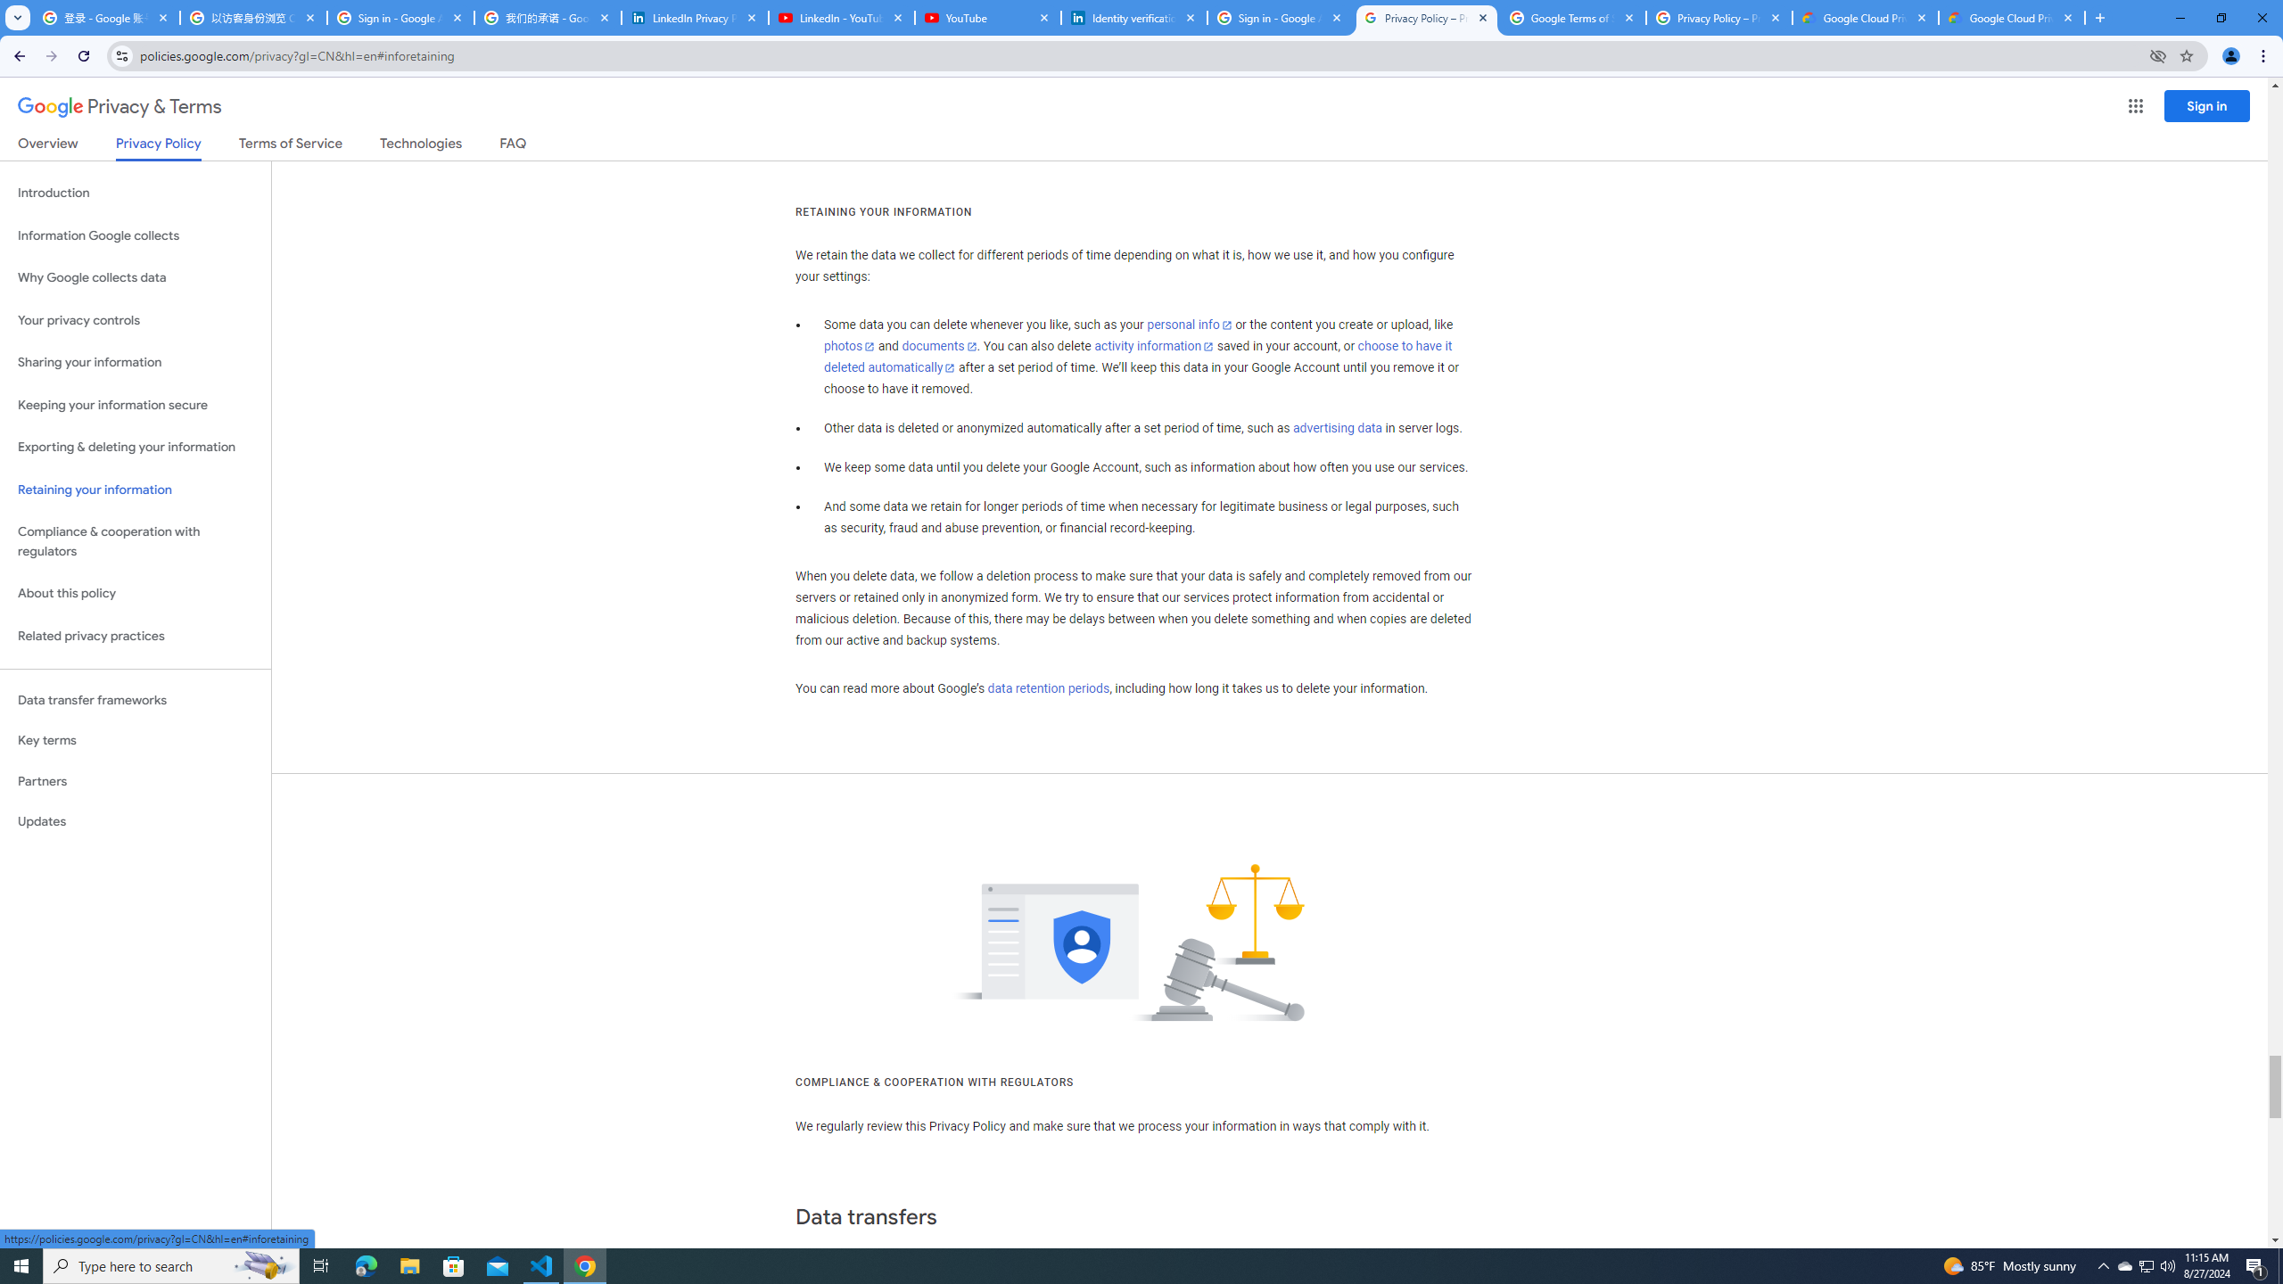 Image resolution: width=2283 pixels, height=1284 pixels. What do you see at coordinates (987, 18) in the screenshot?
I see `YouTube` at bounding box center [987, 18].